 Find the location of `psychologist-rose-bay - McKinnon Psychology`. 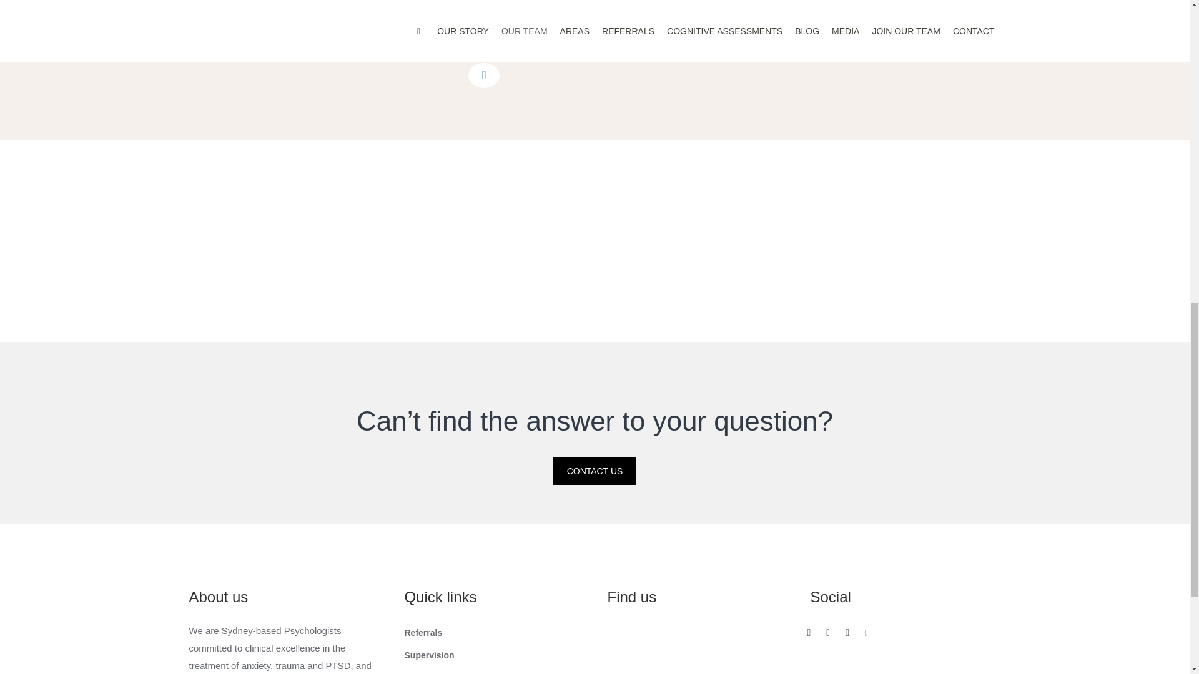

psychologist-rose-bay - McKinnon Psychology is located at coordinates (695, 241).